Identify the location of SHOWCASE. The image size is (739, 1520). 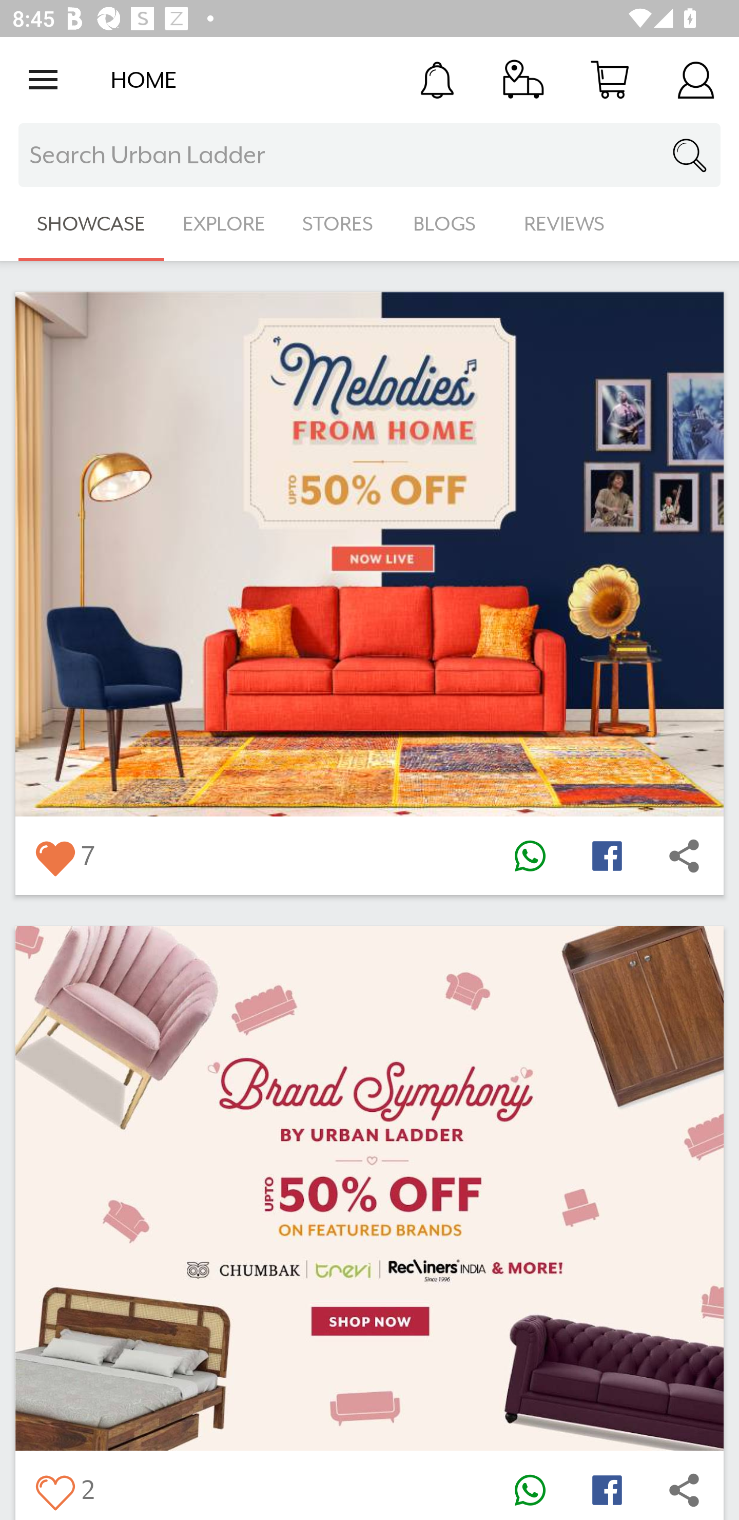
(91, 224).